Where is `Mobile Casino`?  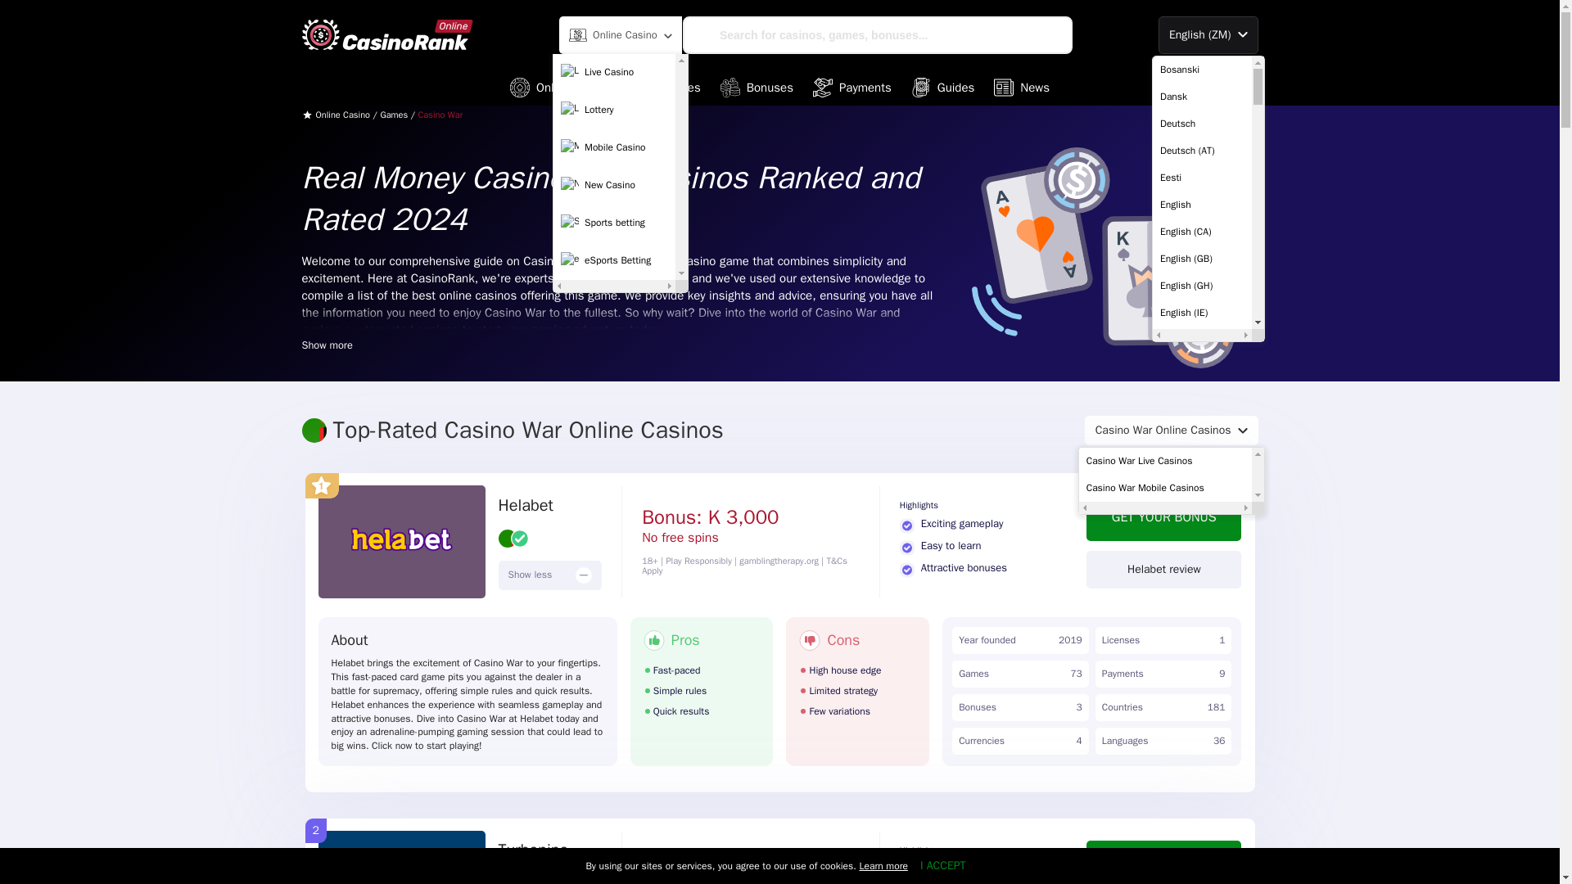
Mobile Casino is located at coordinates (614, 147).